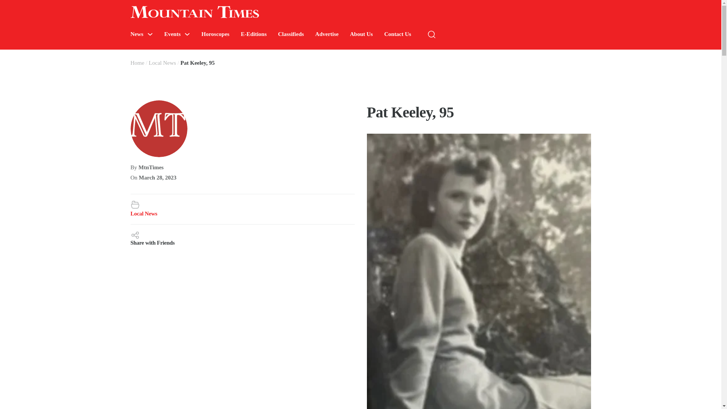 Image resolution: width=727 pixels, height=409 pixels. Describe the element at coordinates (136, 34) in the screenshot. I see `News` at that location.